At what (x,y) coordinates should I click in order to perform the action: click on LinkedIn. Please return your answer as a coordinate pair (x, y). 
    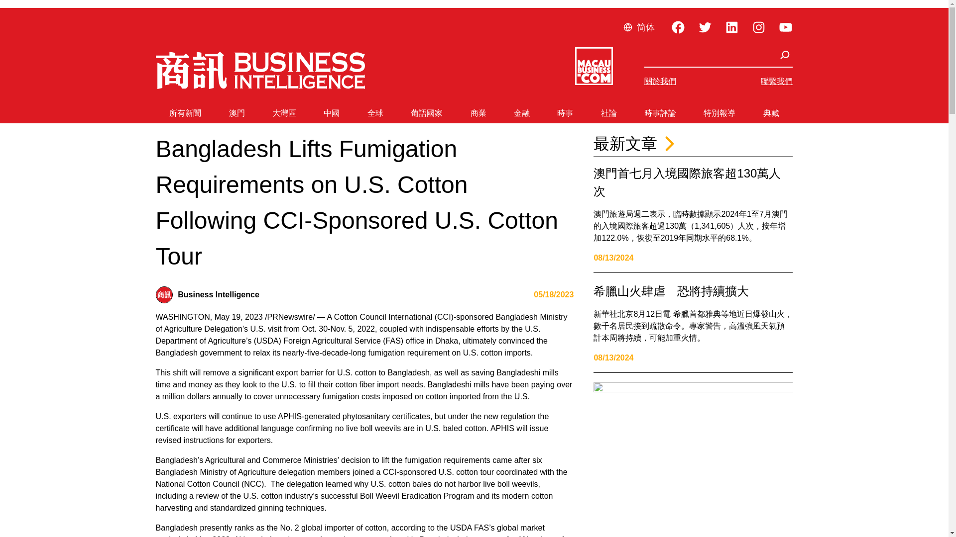
    Looking at the image, I should click on (731, 27).